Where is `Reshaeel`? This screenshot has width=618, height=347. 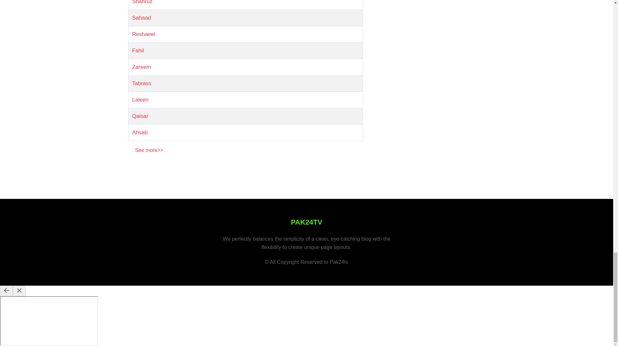 Reshaeel is located at coordinates (144, 34).